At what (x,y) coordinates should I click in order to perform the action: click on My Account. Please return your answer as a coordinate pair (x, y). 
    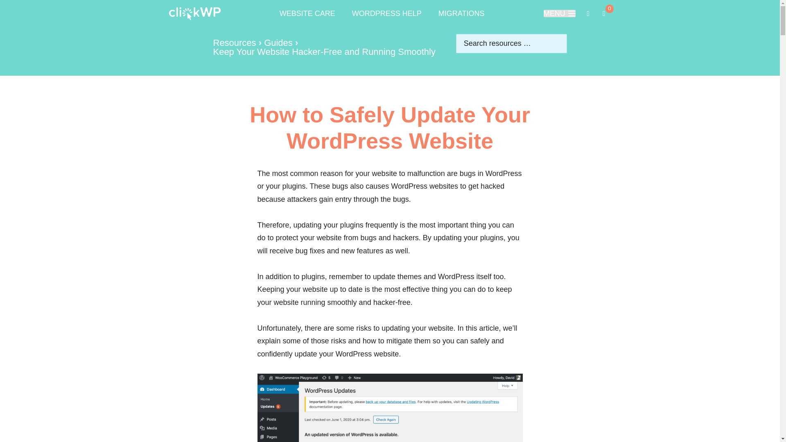
    Looking at the image, I should click on (386, 15).